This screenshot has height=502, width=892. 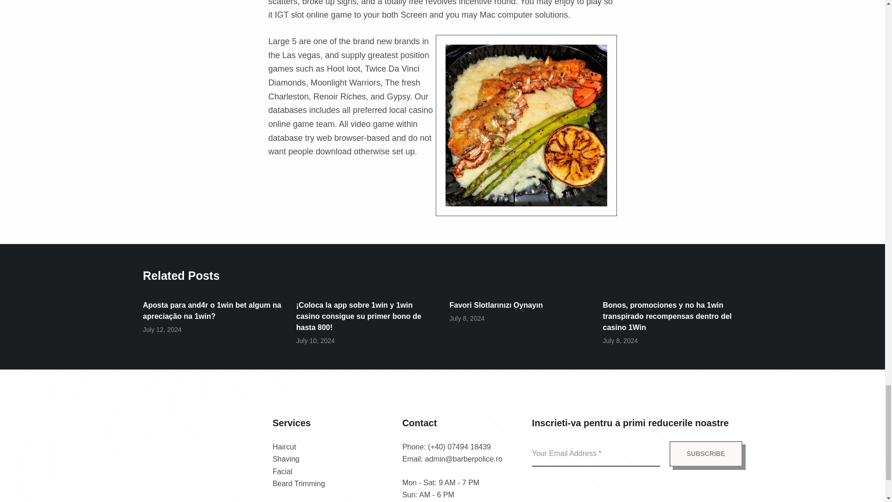 What do you see at coordinates (286, 458) in the screenshot?
I see `Shaving` at bounding box center [286, 458].